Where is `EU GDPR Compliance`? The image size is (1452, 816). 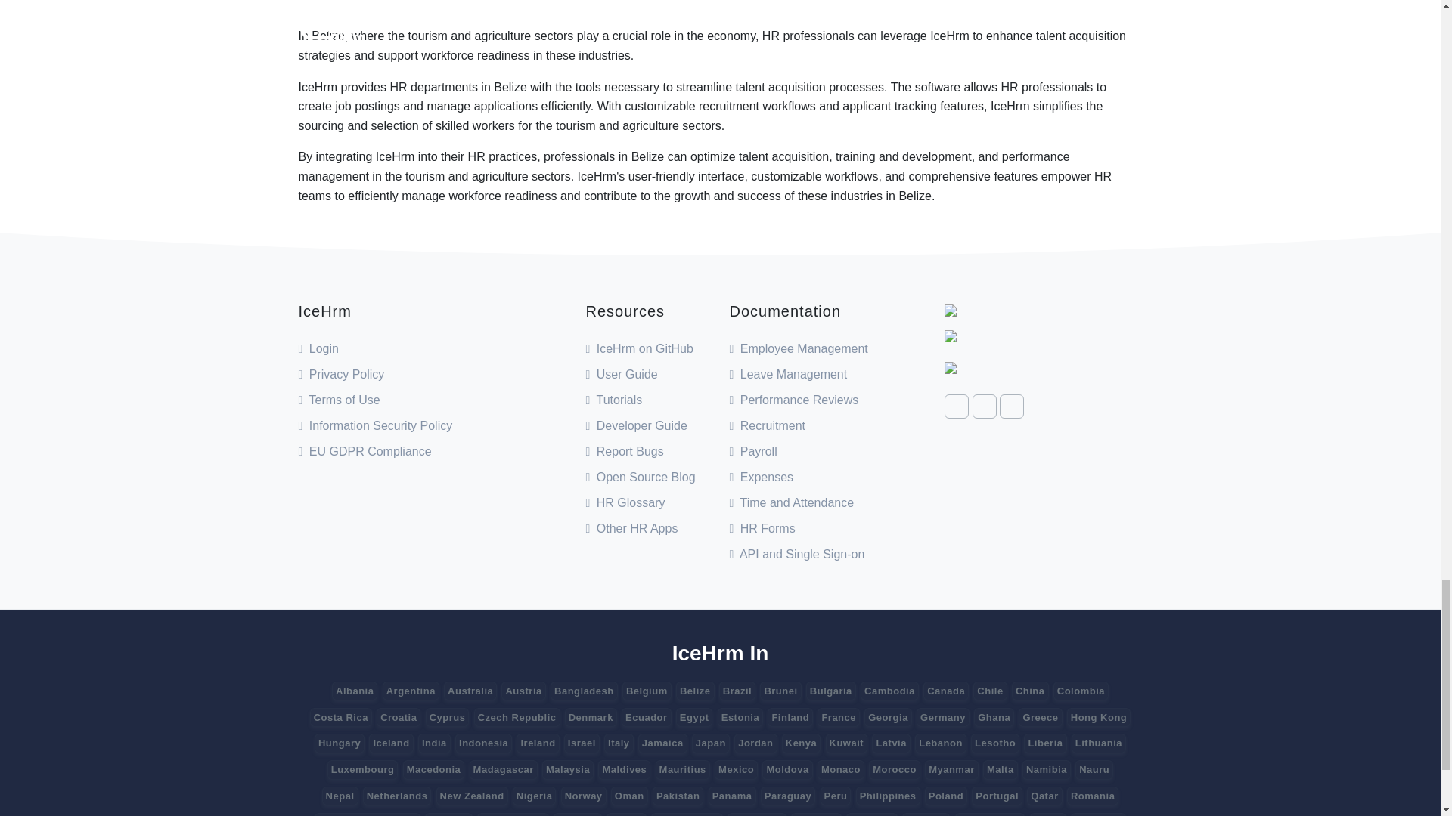 EU GDPR Compliance is located at coordinates (365, 450).